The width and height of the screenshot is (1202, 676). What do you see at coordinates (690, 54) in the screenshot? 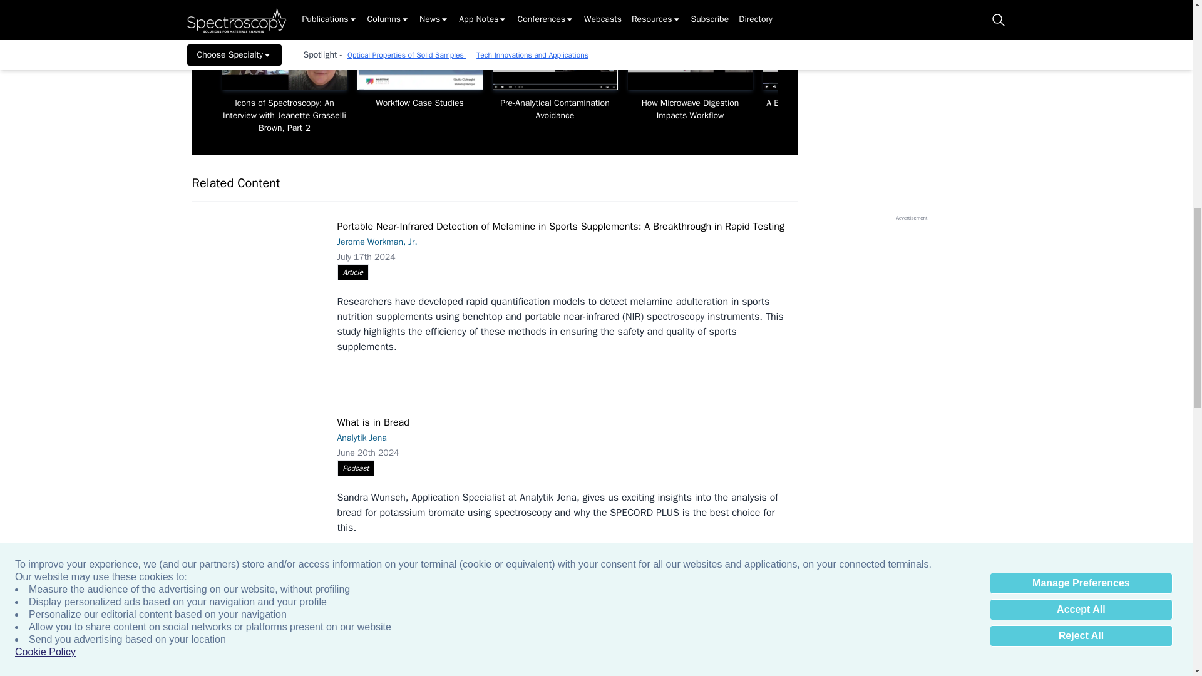
I see `How Microwave Digestion Impacts Workflow` at bounding box center [690, 54].